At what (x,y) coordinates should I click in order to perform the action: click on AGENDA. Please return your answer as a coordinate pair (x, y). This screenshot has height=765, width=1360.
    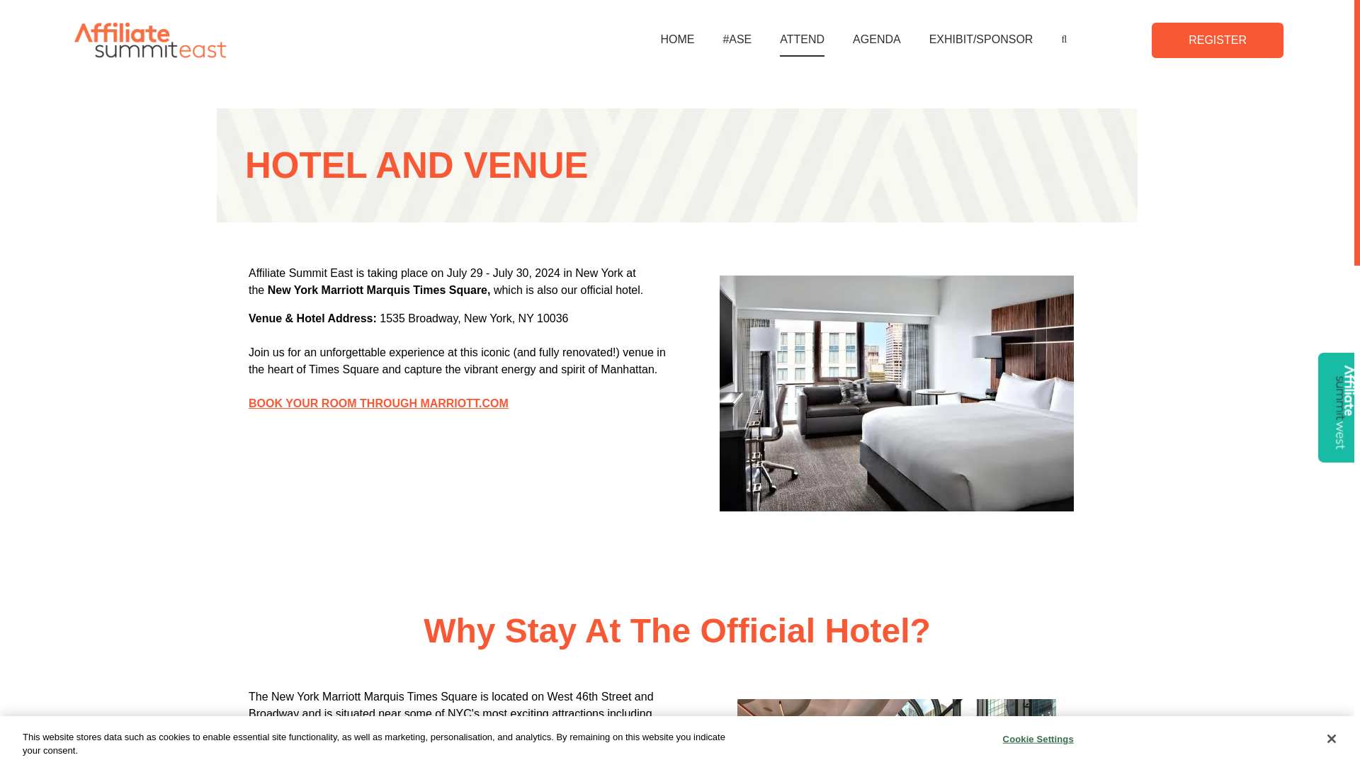
    Looking at the image, I should click on (876, 40).